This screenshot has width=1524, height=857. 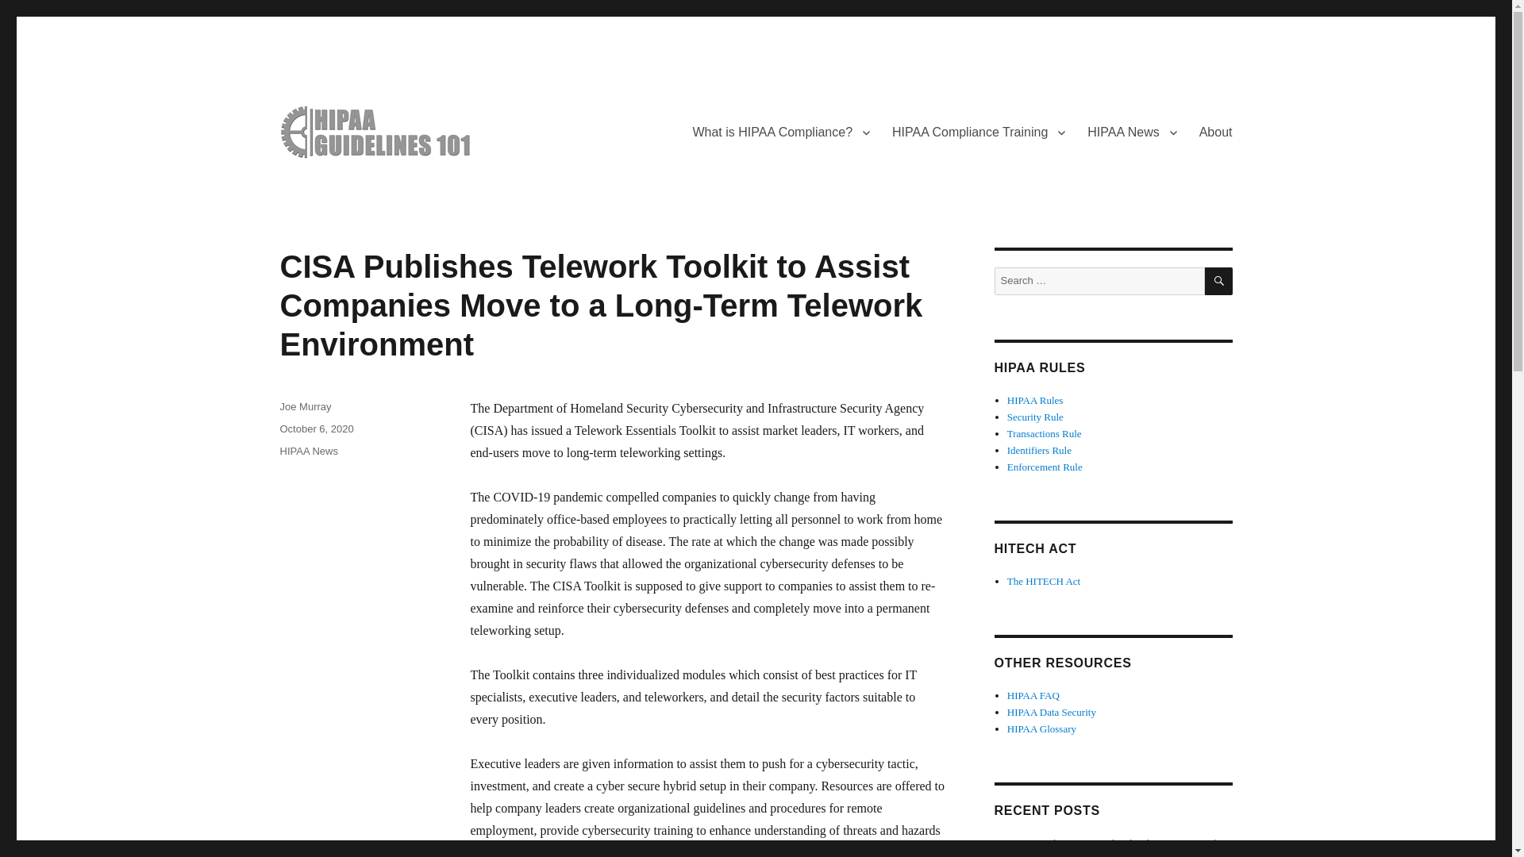 What do you see at coordinates (781, 132) in the screenshot?
I see `What is HIPAA Compliance?` at bounding box center [781, 132].